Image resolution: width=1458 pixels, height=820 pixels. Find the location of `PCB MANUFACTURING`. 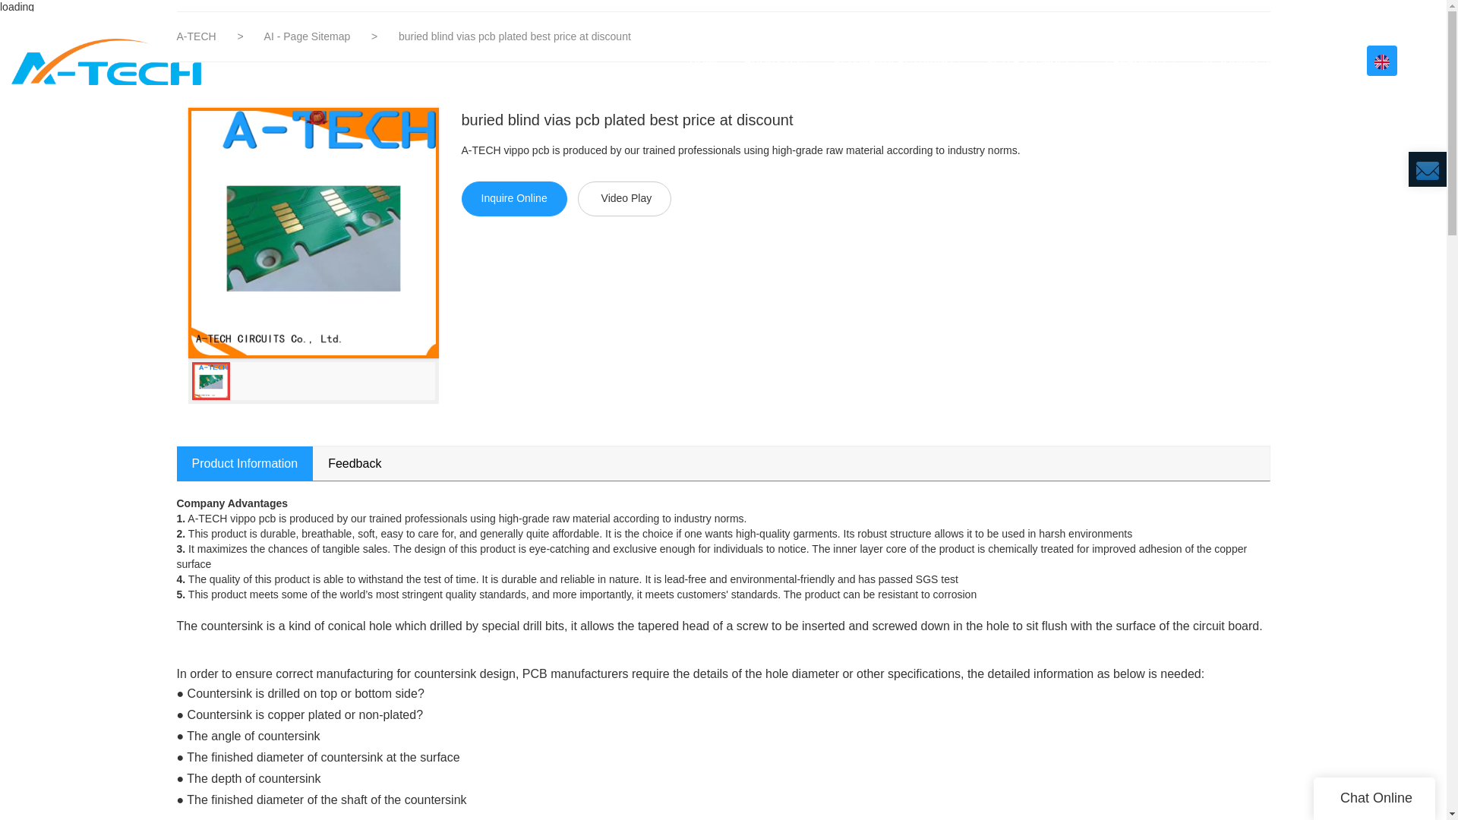

PCB MANUFACTURING is located at coordinates (898, 61).